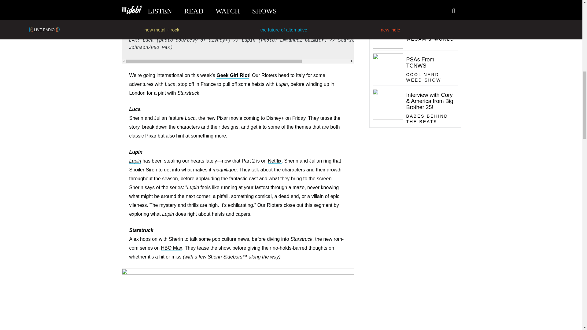 The height and width of the screenshot is (330, 587). I want to click on Starstruck, so click(301, 239).